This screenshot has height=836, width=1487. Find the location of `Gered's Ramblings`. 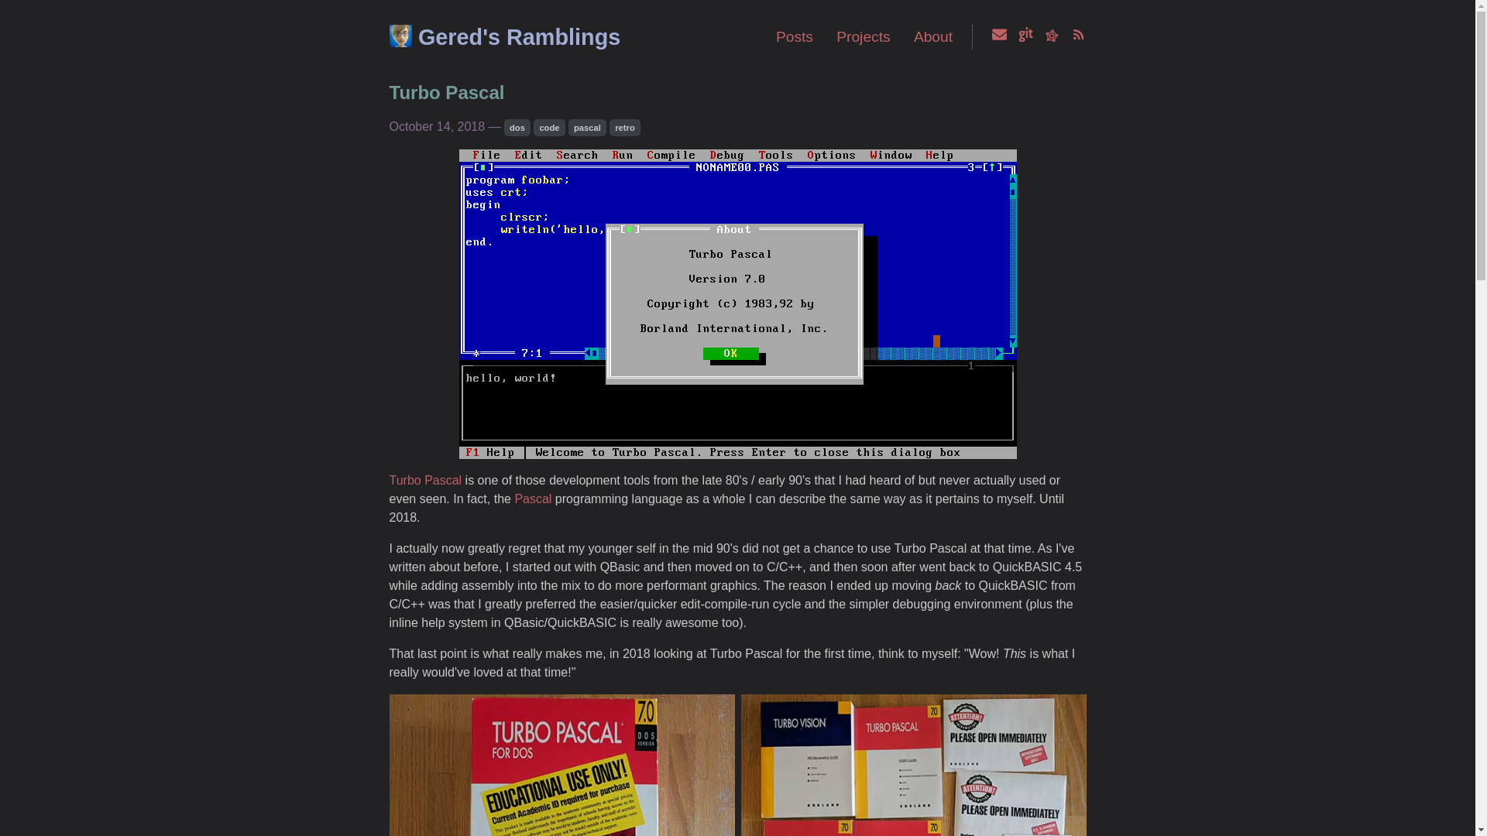

Gered's Ramblings is located at coordinates (519, 37).